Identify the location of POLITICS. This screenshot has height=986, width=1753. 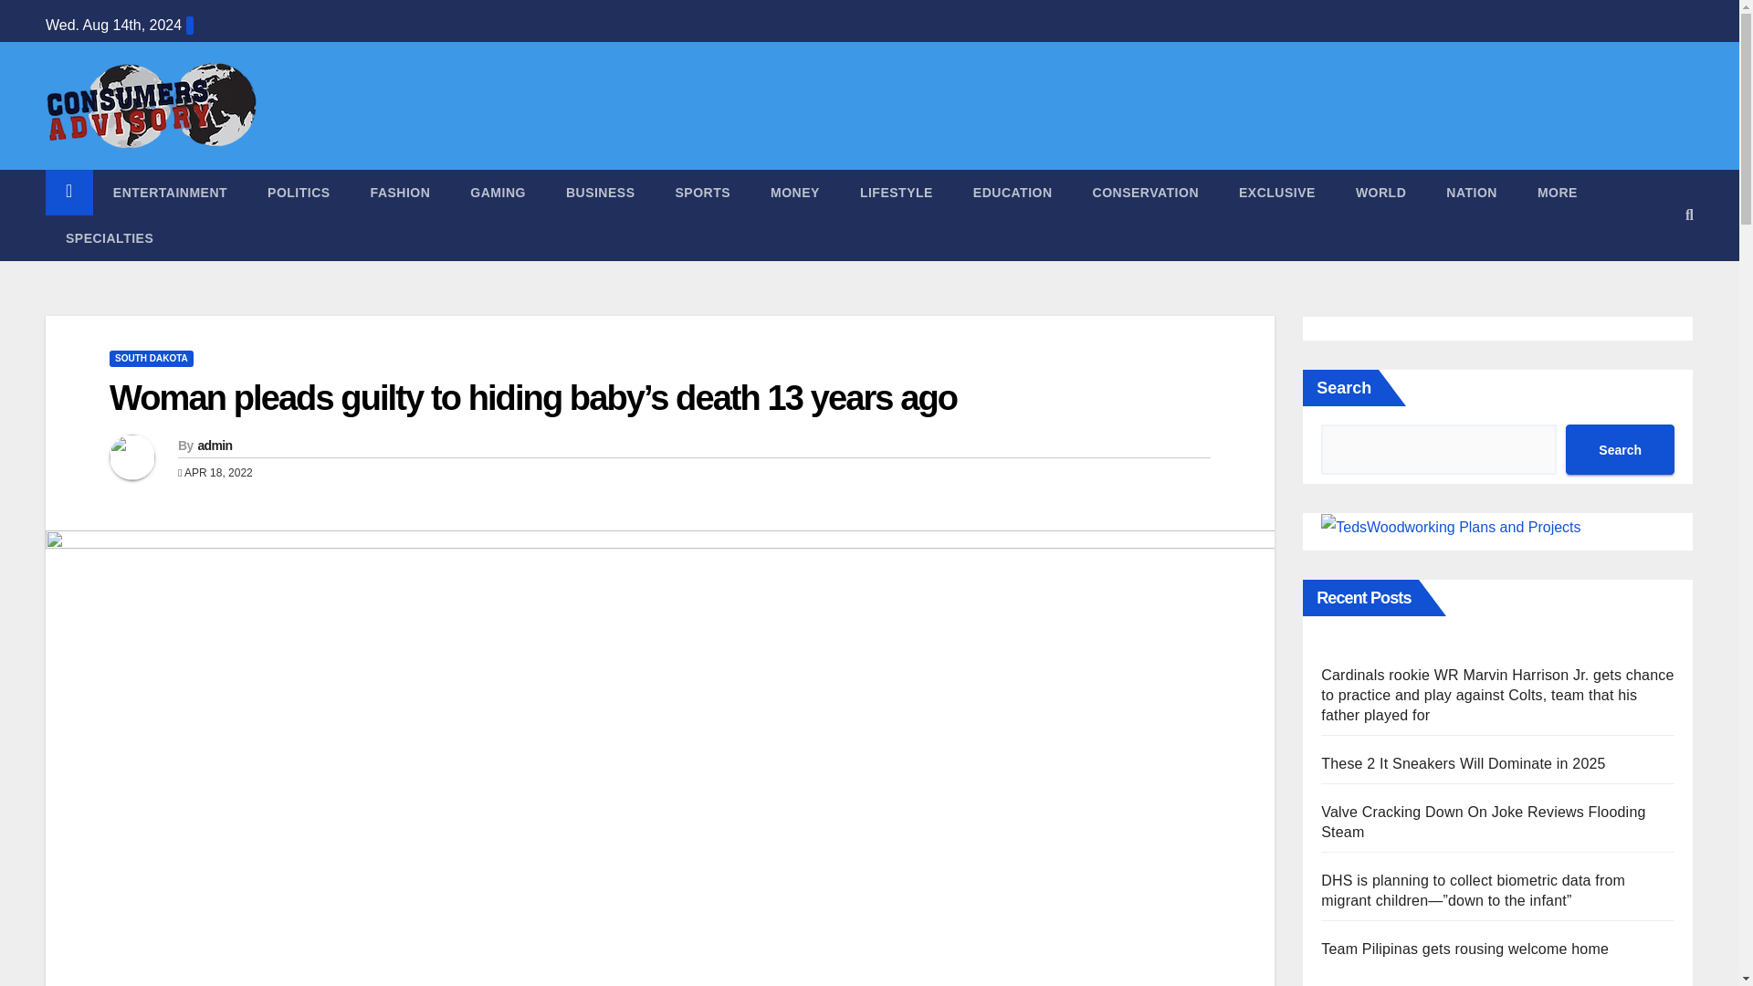
(299, 192).